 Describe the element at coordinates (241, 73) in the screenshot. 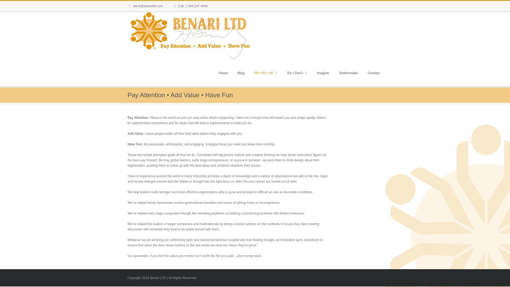

I see `Blog` at that location.